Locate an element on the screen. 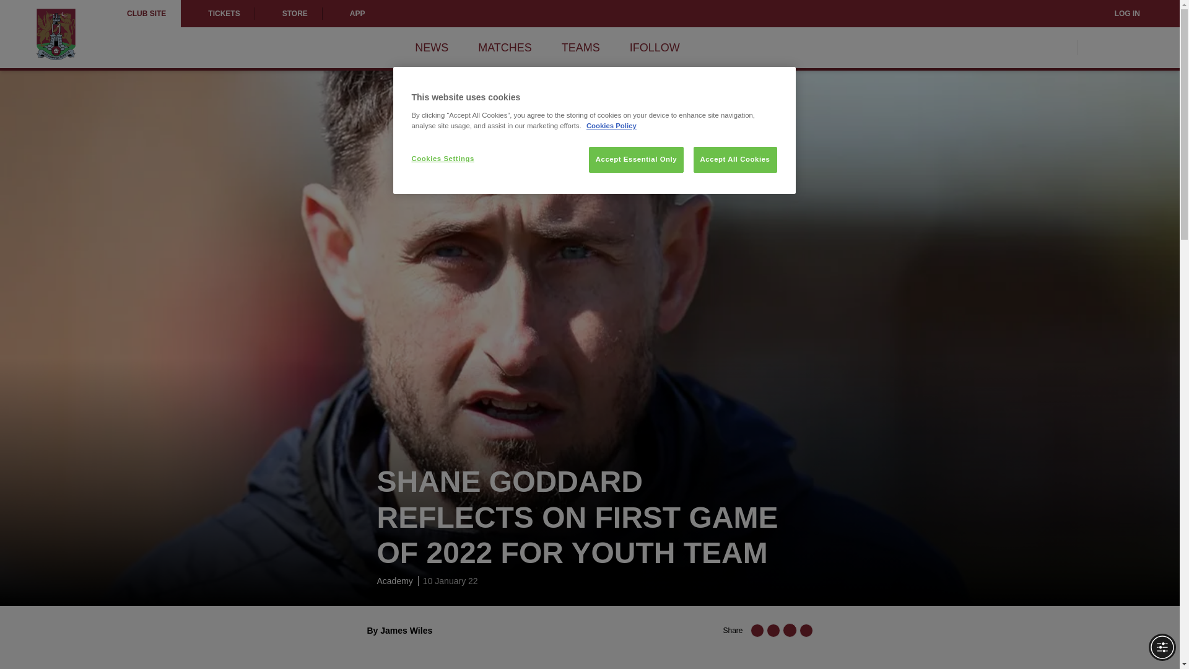  TICKETS is located at coordinates (217, 14).